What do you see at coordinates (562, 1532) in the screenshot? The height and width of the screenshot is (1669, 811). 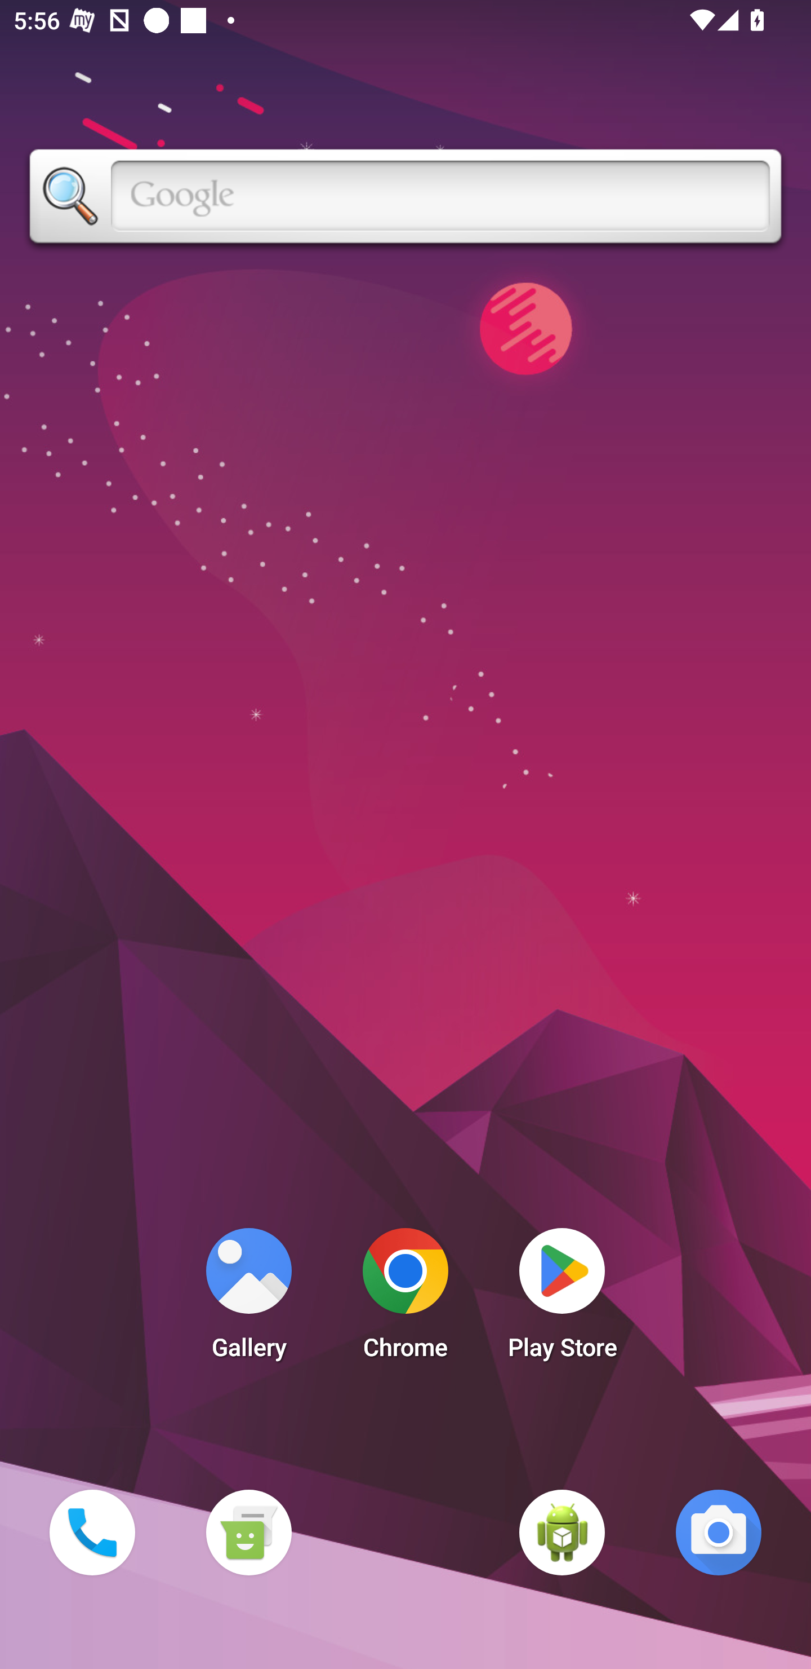 I see `WebView Browser Tester` at bounding box center [562, 1532].